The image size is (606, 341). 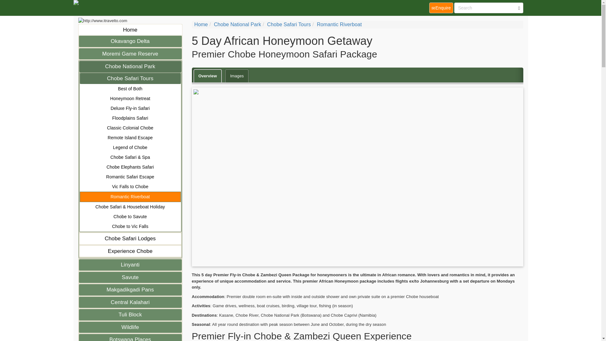 What do you see at coordinates (130, 327) in the screenshot?
I see `Wildlife` at bounding box center [130, 327].